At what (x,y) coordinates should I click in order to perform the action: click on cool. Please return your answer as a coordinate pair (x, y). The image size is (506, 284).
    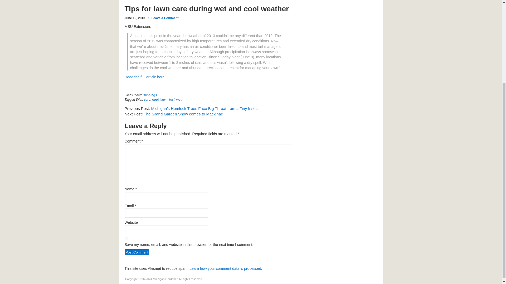
    Looking at the image, I should click on (155, 99).